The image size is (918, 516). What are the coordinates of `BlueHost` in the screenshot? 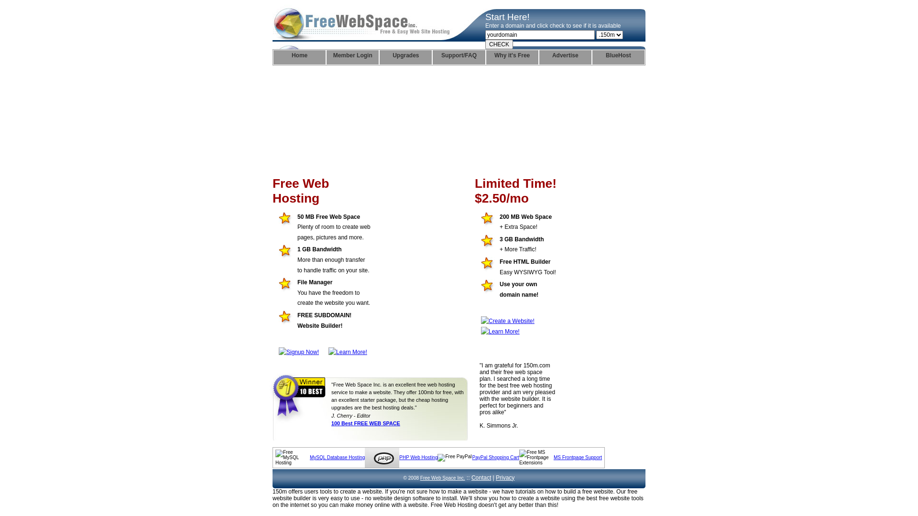 It's located at (619, 57).